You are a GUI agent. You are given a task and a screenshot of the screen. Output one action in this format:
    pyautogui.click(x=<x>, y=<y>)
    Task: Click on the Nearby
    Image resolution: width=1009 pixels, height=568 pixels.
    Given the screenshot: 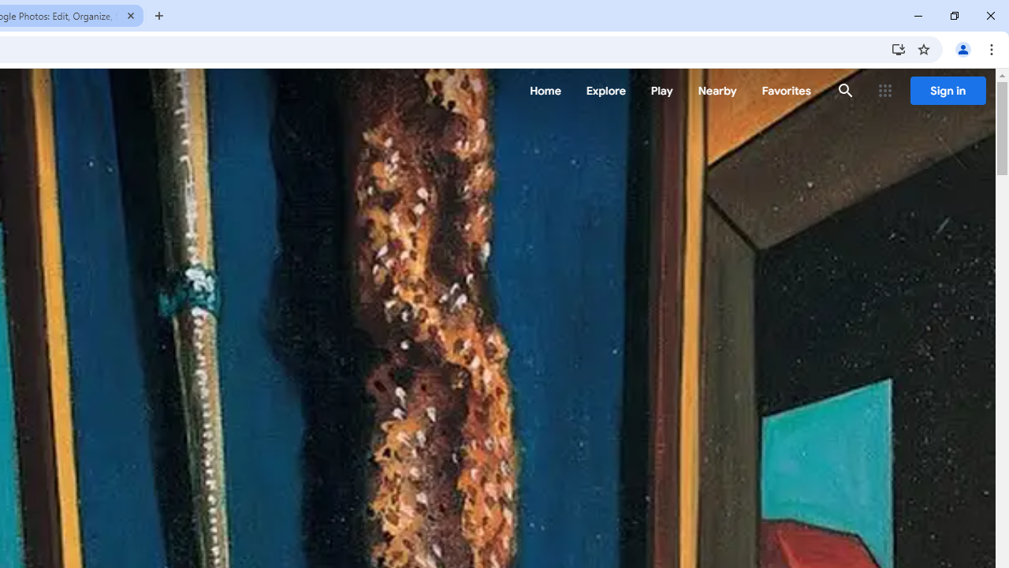 What is the action you would take?
    pyautogui.click(x=717, y=91)
    